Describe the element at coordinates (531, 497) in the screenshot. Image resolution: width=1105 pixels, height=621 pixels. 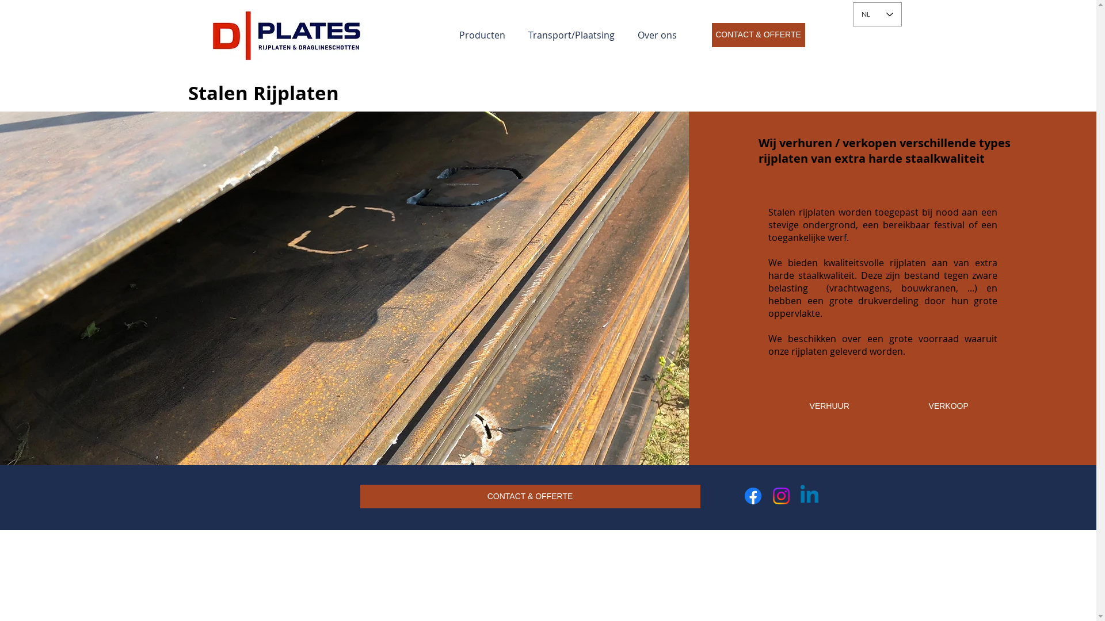
I see `CONTACT & OFFERTE` at that location.